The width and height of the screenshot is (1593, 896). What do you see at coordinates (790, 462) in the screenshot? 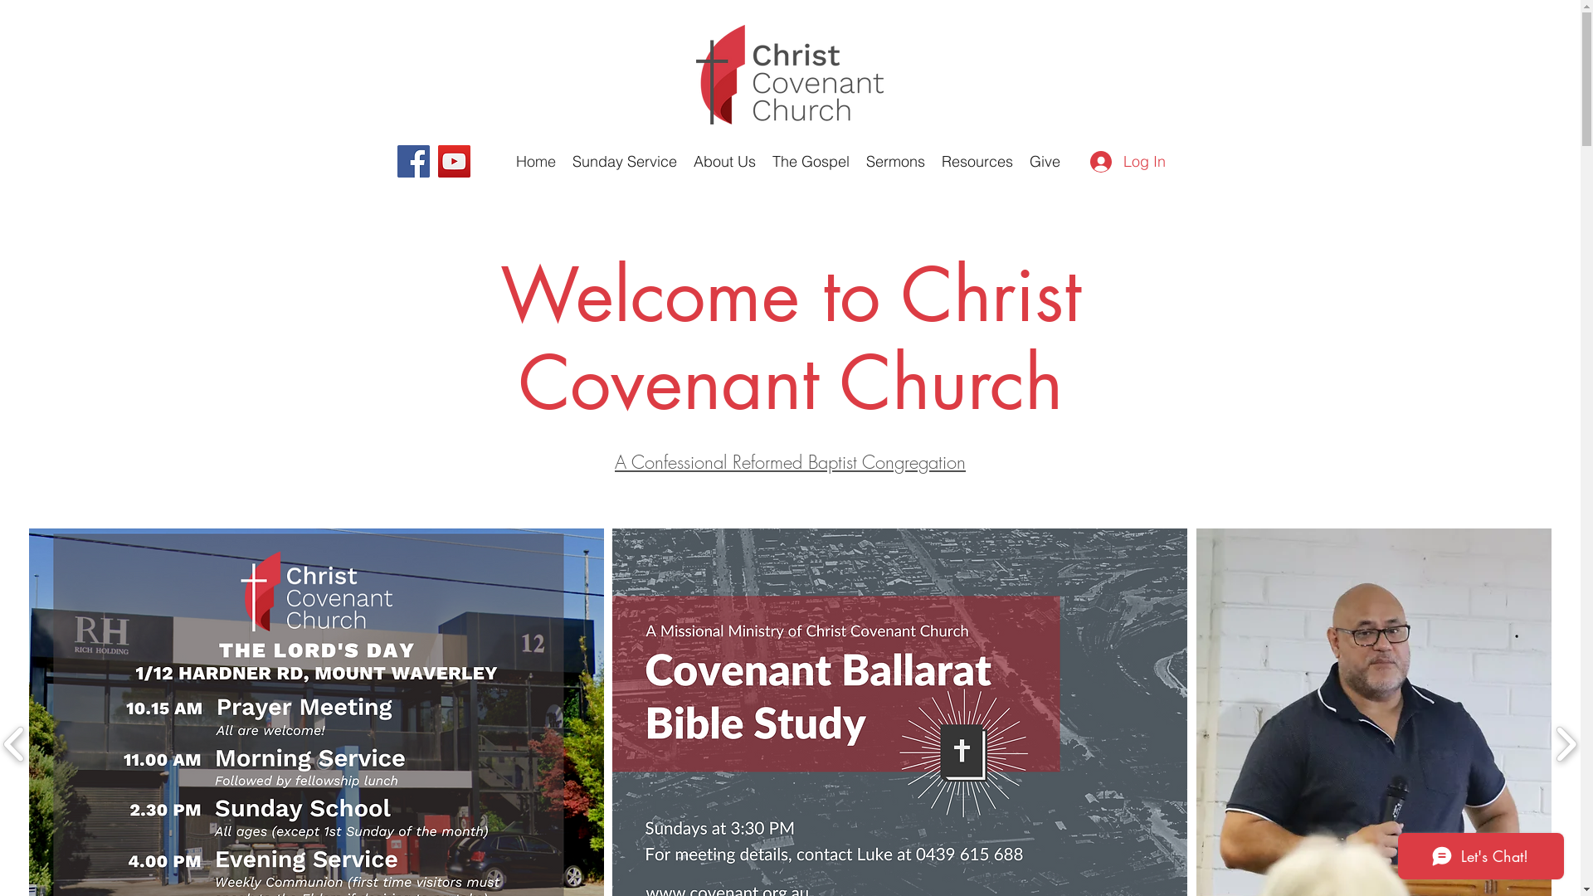
I see `A Confessional Reformed Baptist Congregation` at bounding box center [790, 462].